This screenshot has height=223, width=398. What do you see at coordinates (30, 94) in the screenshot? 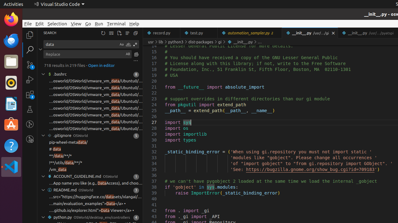
I see `Extensions (Ctrl+Shift+X) - 2 require update` at bounding box center [30, 94].